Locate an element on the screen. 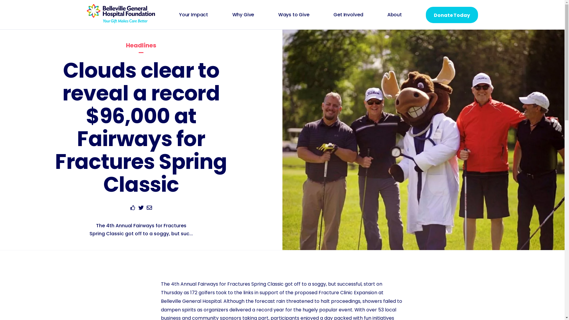  Ways to Give is located at coordinates (294, 15).